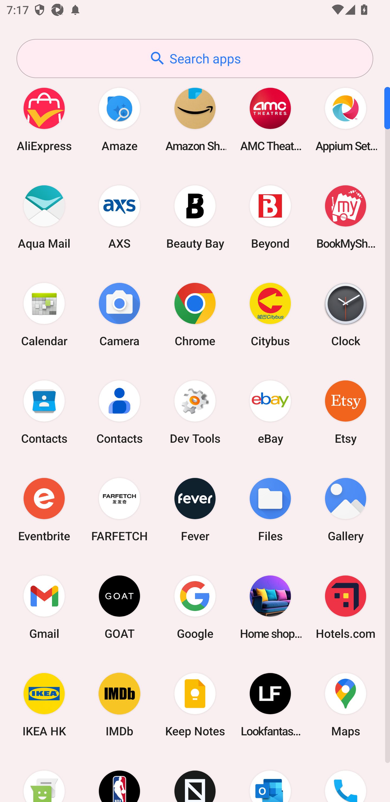 The image size is (390, 802). What do you see at coordinates (346, 607) in the screenshot?
I see `Hotels.com` at bounding box center [346, 607].